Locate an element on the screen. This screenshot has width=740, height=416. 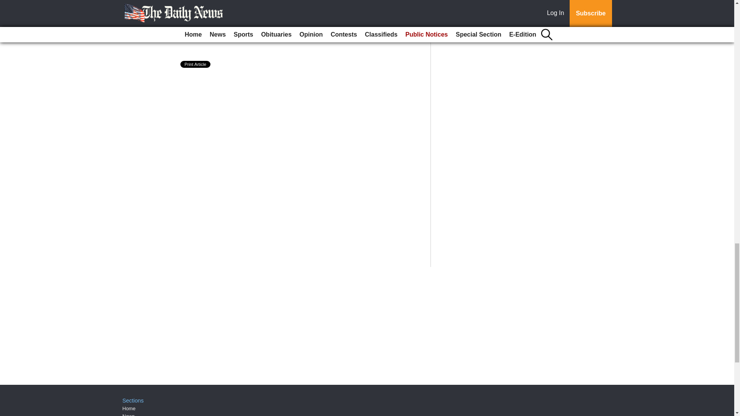
Print Article is located at coordinates (196, 64).